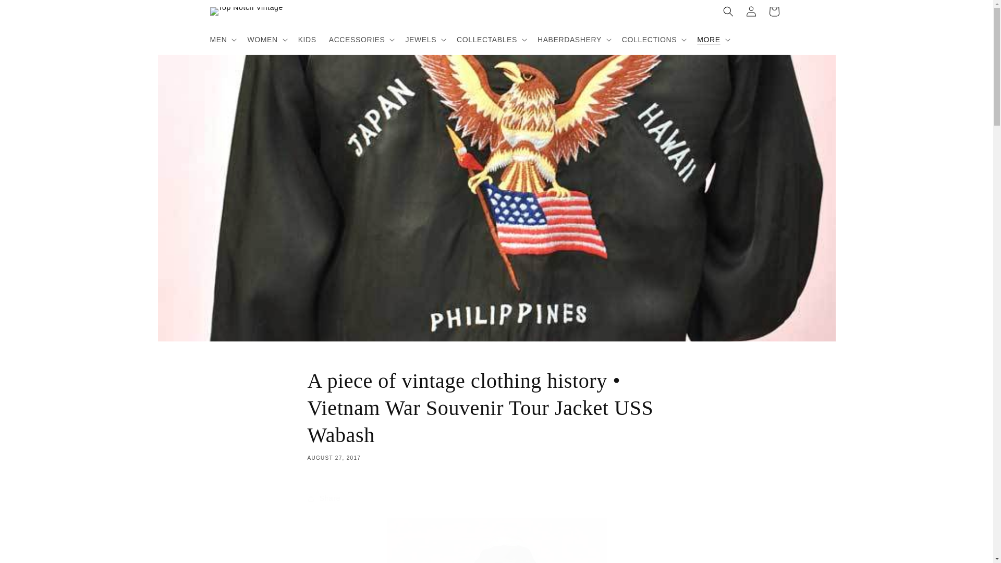 The image size is (1001, 563). I want to click on Share, so click(496, 498).